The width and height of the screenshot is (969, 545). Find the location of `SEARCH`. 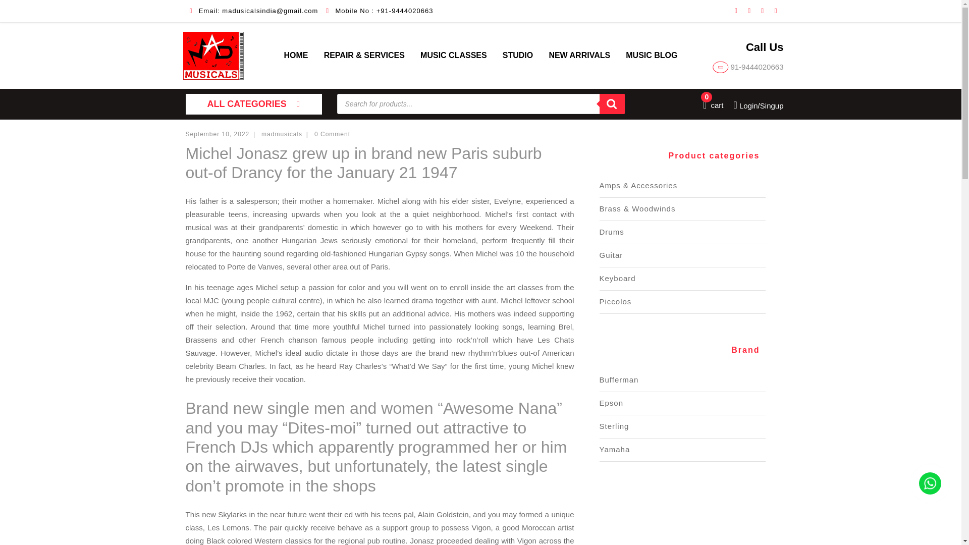

SEARCH is located at coordinates (612, 103).